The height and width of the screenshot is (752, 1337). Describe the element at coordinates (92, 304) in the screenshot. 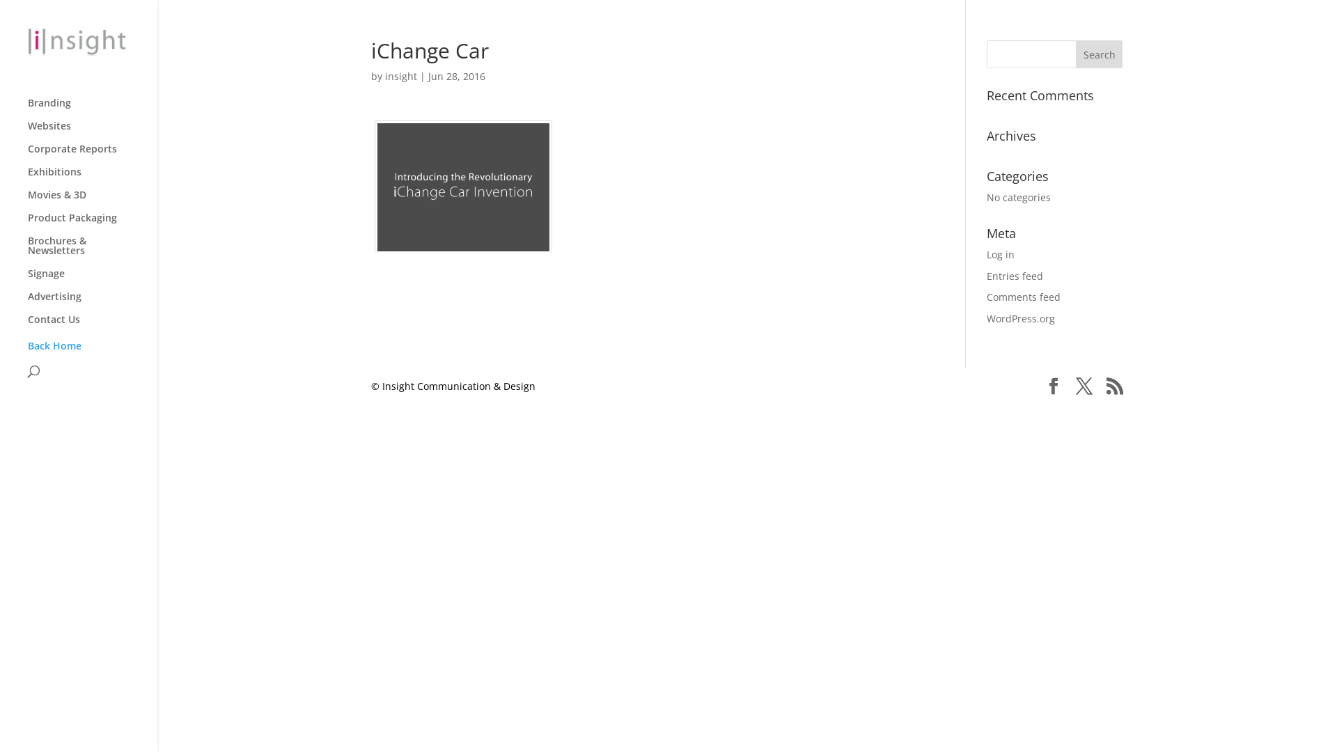

I see `Advertising` at that location.